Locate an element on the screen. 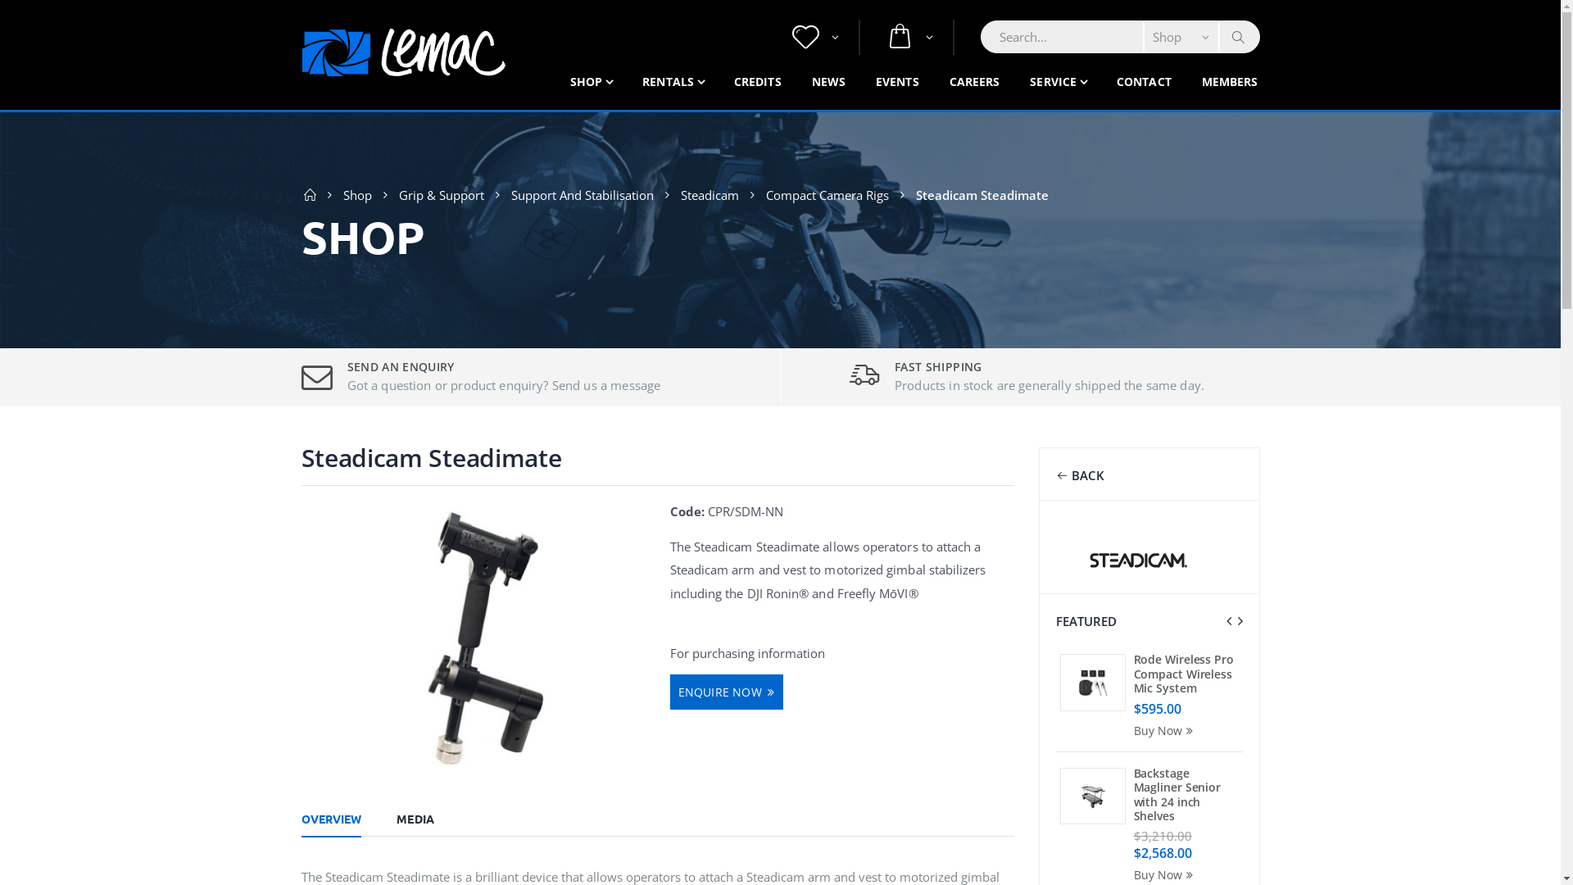 This screenshot has width=1573, height=885. Buy Now is located at coordinates (1167, 731).